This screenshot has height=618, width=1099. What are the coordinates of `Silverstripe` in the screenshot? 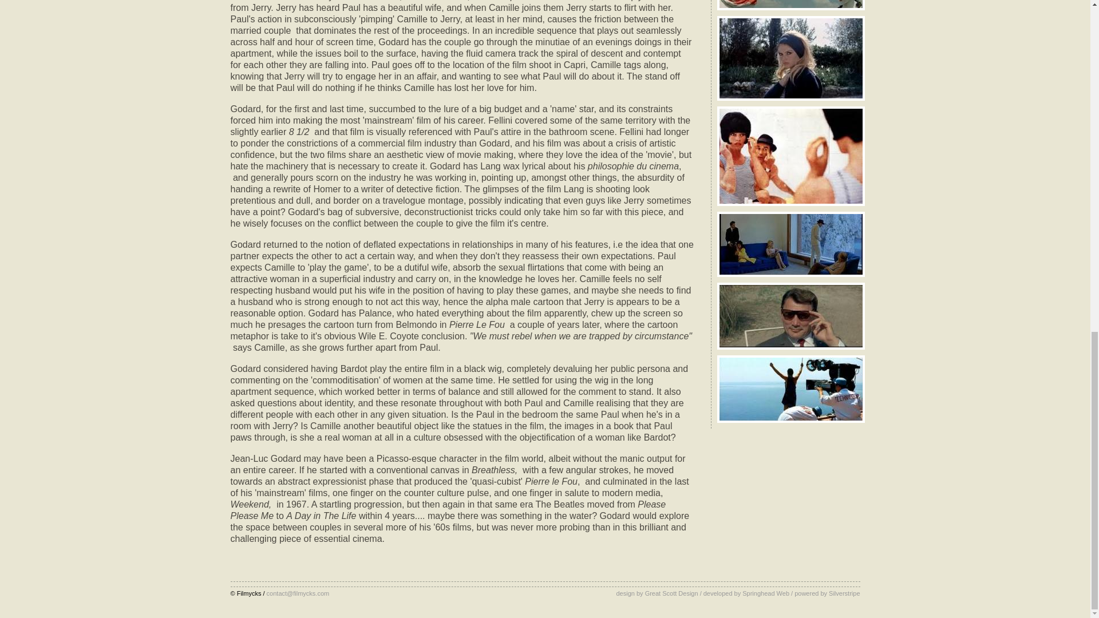 It's located at (844, 593).